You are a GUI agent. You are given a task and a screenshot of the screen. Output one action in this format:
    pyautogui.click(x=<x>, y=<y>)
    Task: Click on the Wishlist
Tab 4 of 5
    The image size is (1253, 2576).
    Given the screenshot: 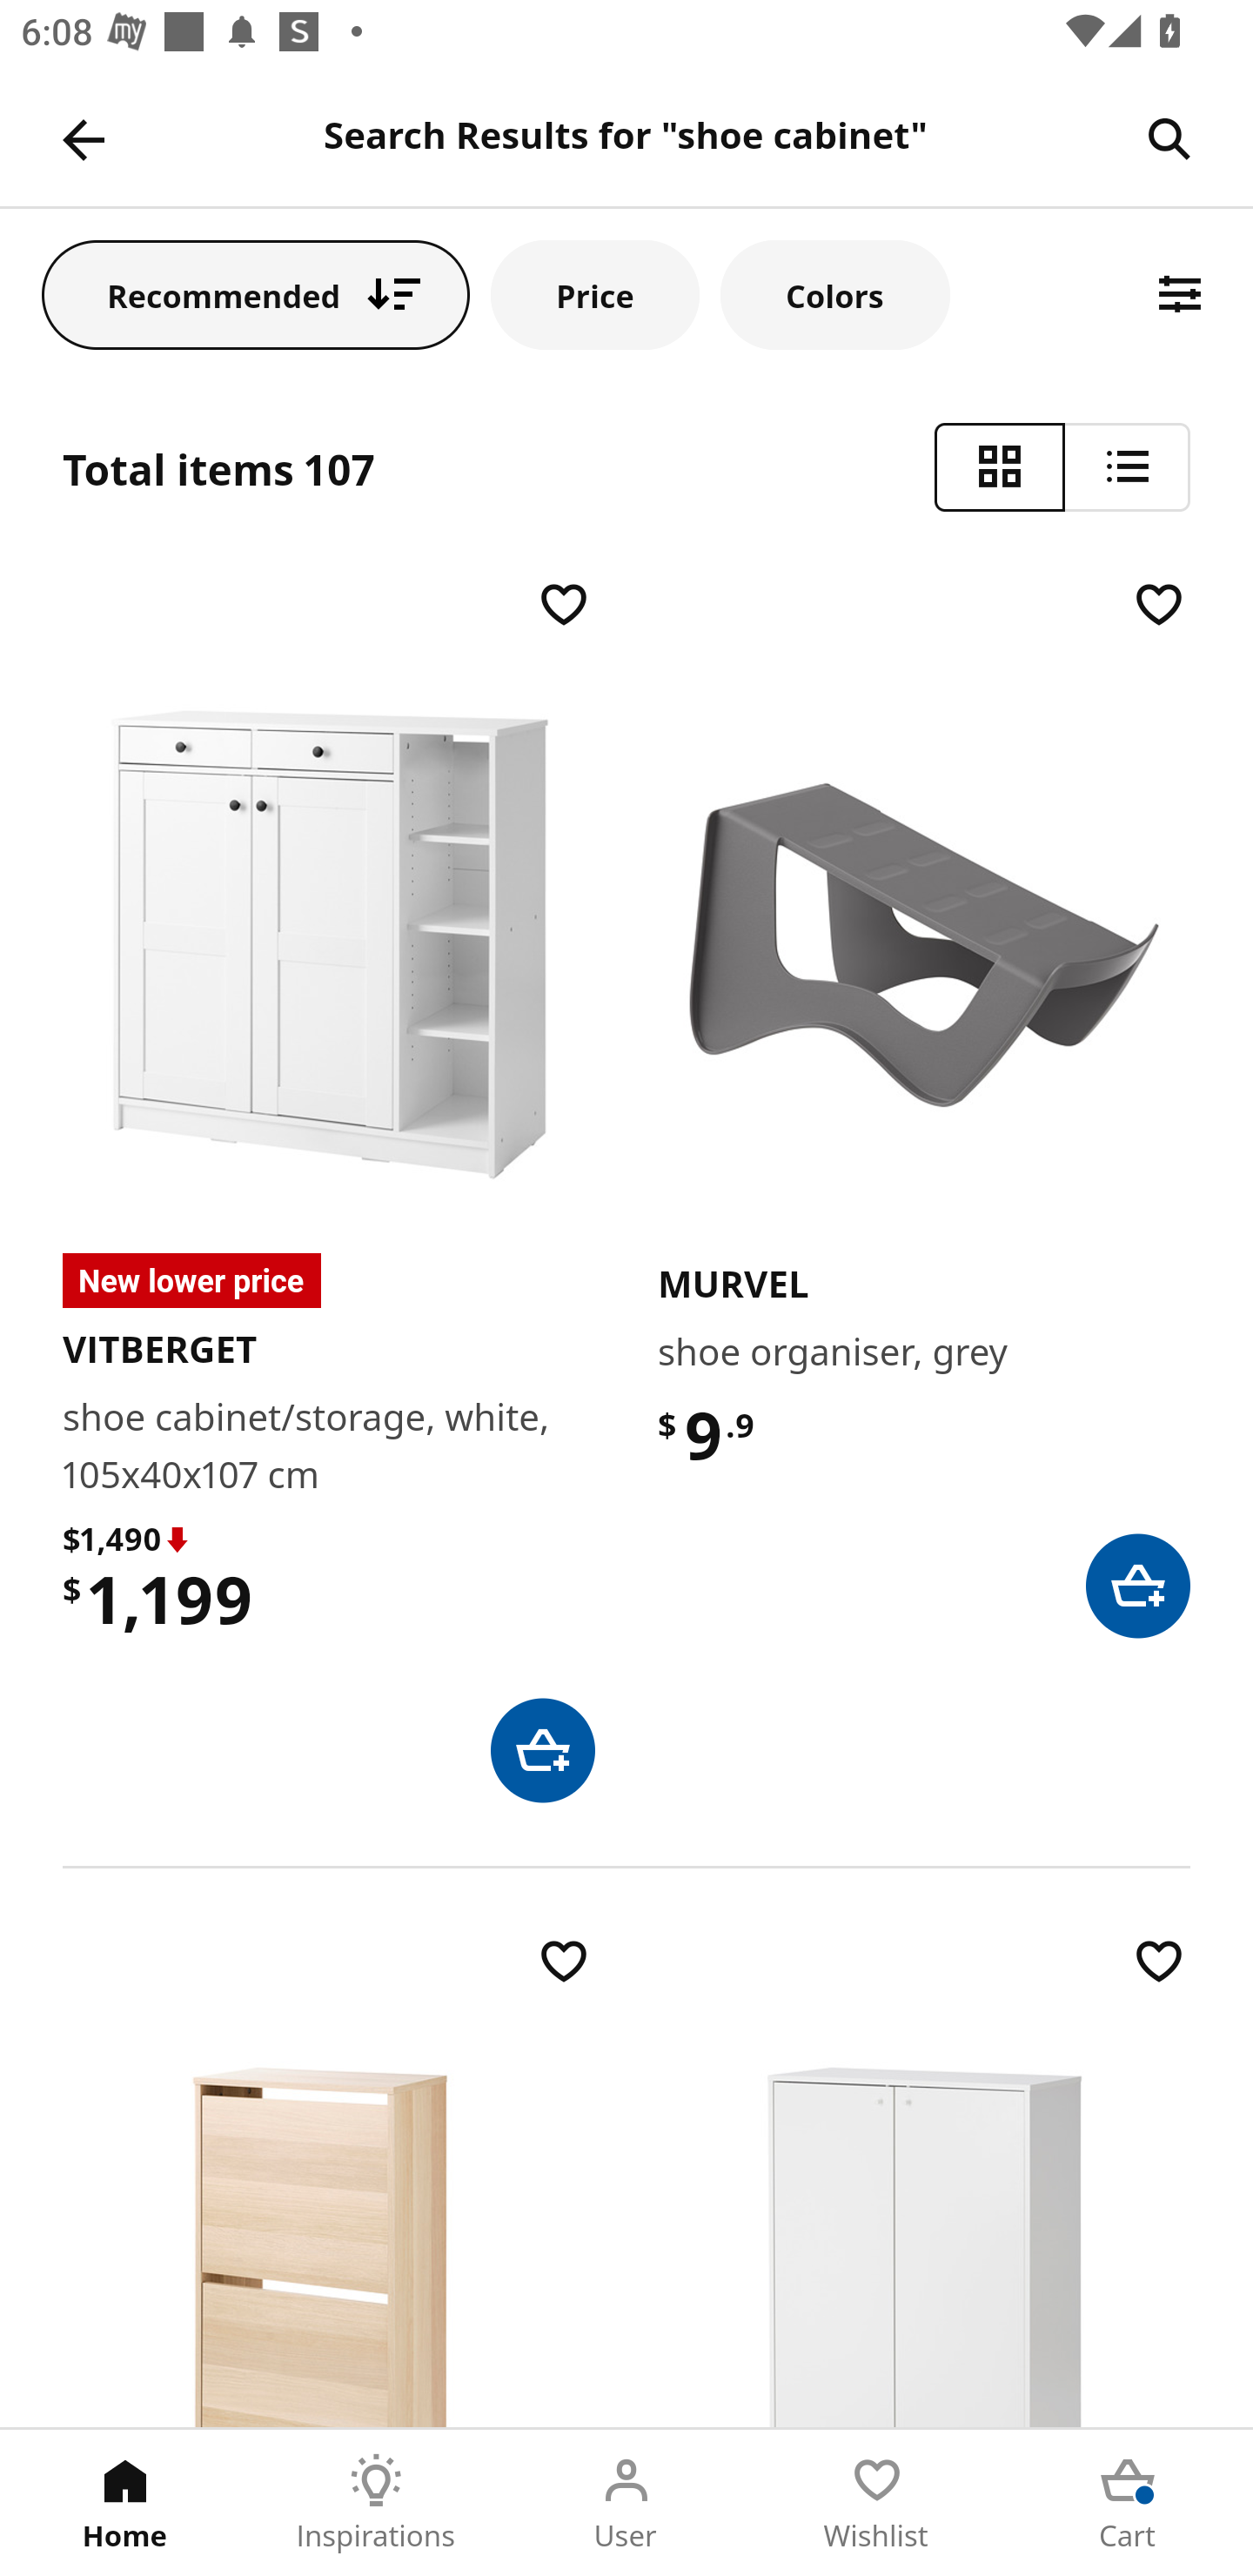 What is the action you would take?
    pyautogui.click(x=877, y=2503)
    